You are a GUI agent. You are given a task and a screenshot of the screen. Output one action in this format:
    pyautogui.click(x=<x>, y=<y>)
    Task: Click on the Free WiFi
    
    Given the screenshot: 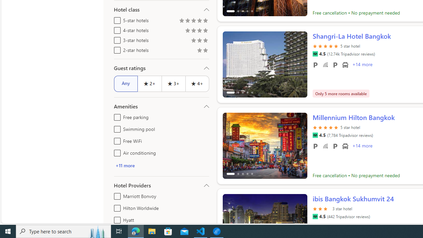 What is the action you would take?
    pyautogui.click(x=116, y=139)
    